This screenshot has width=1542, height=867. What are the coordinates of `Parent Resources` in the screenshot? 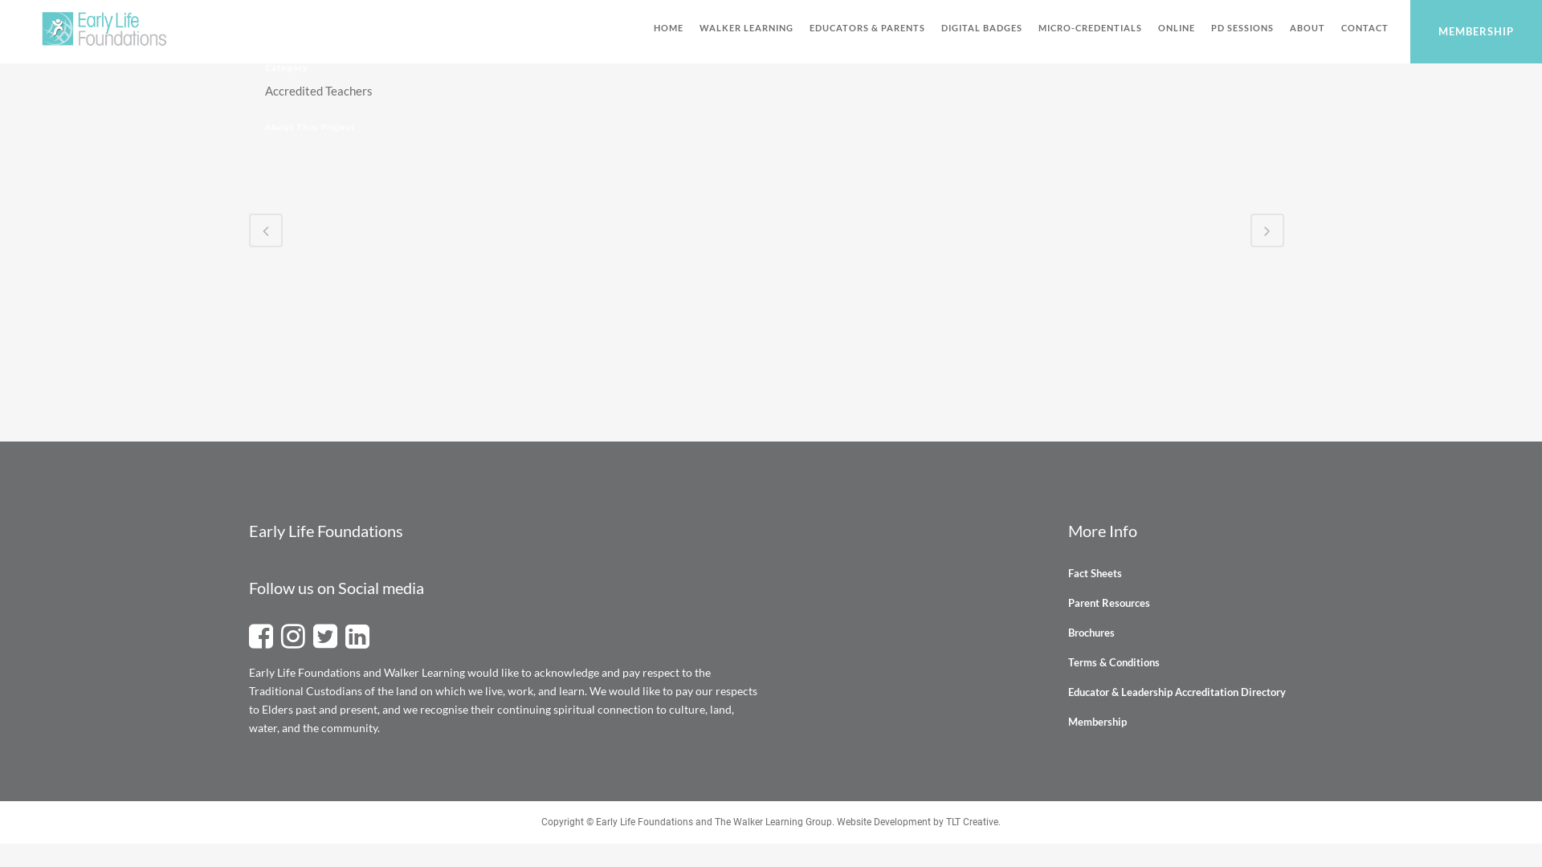 It's located at (1187, 603).